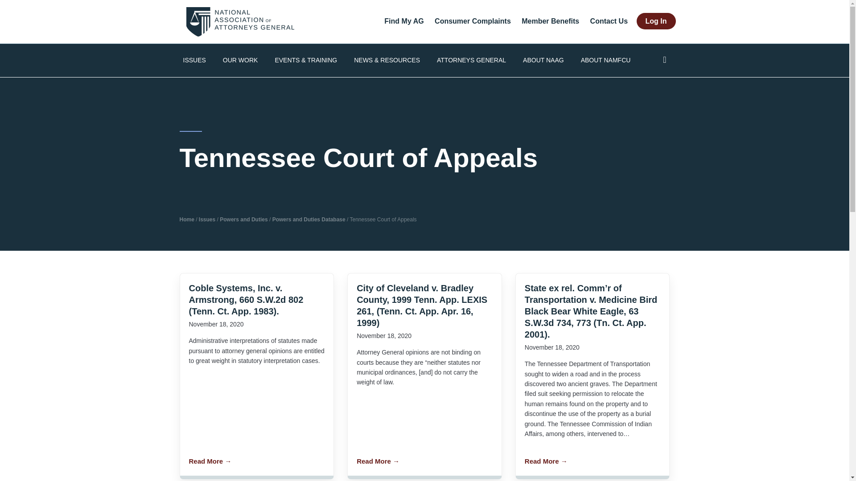 The image size is (856, 481). Describe the element at coordinates (207, 220) in the screenshot. I see `Go to Issues.` at that location.